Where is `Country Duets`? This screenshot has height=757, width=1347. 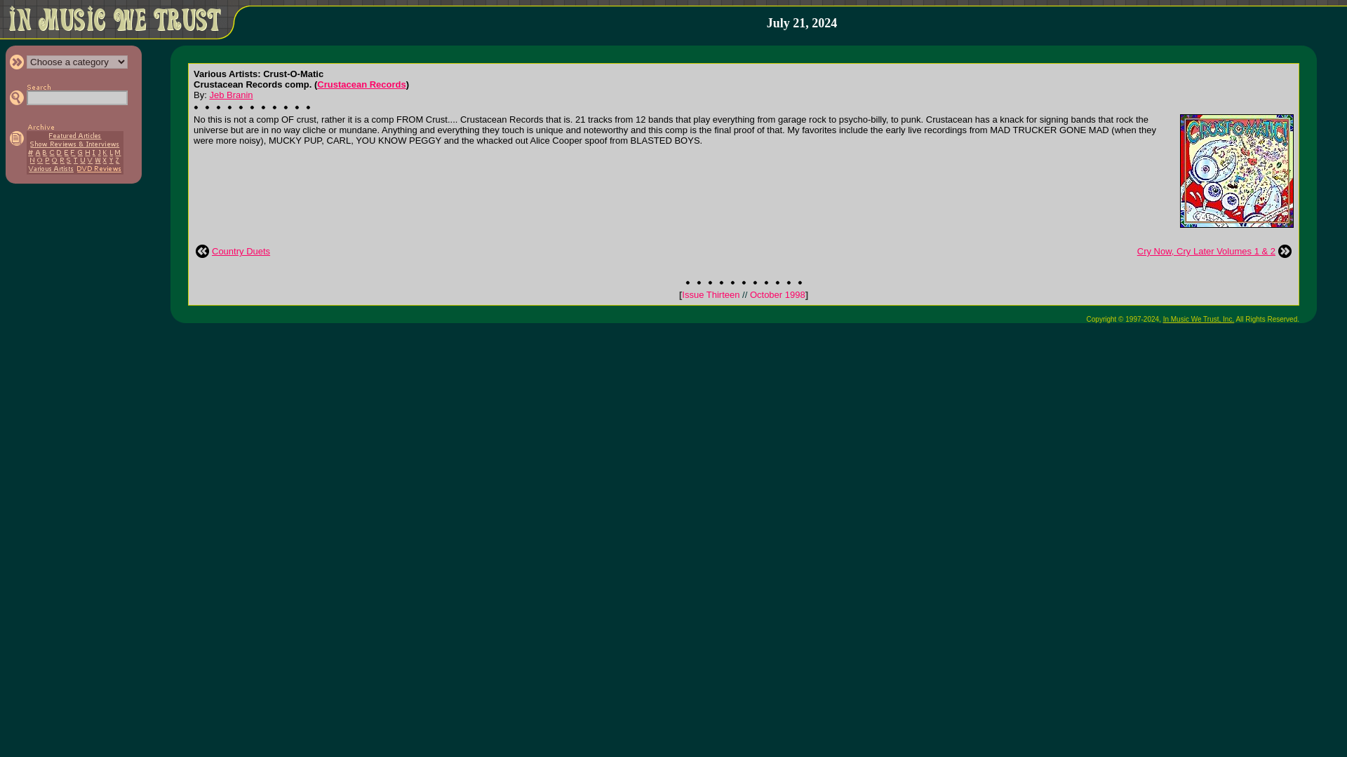 Country Duets is located at coordinates (241, 251).